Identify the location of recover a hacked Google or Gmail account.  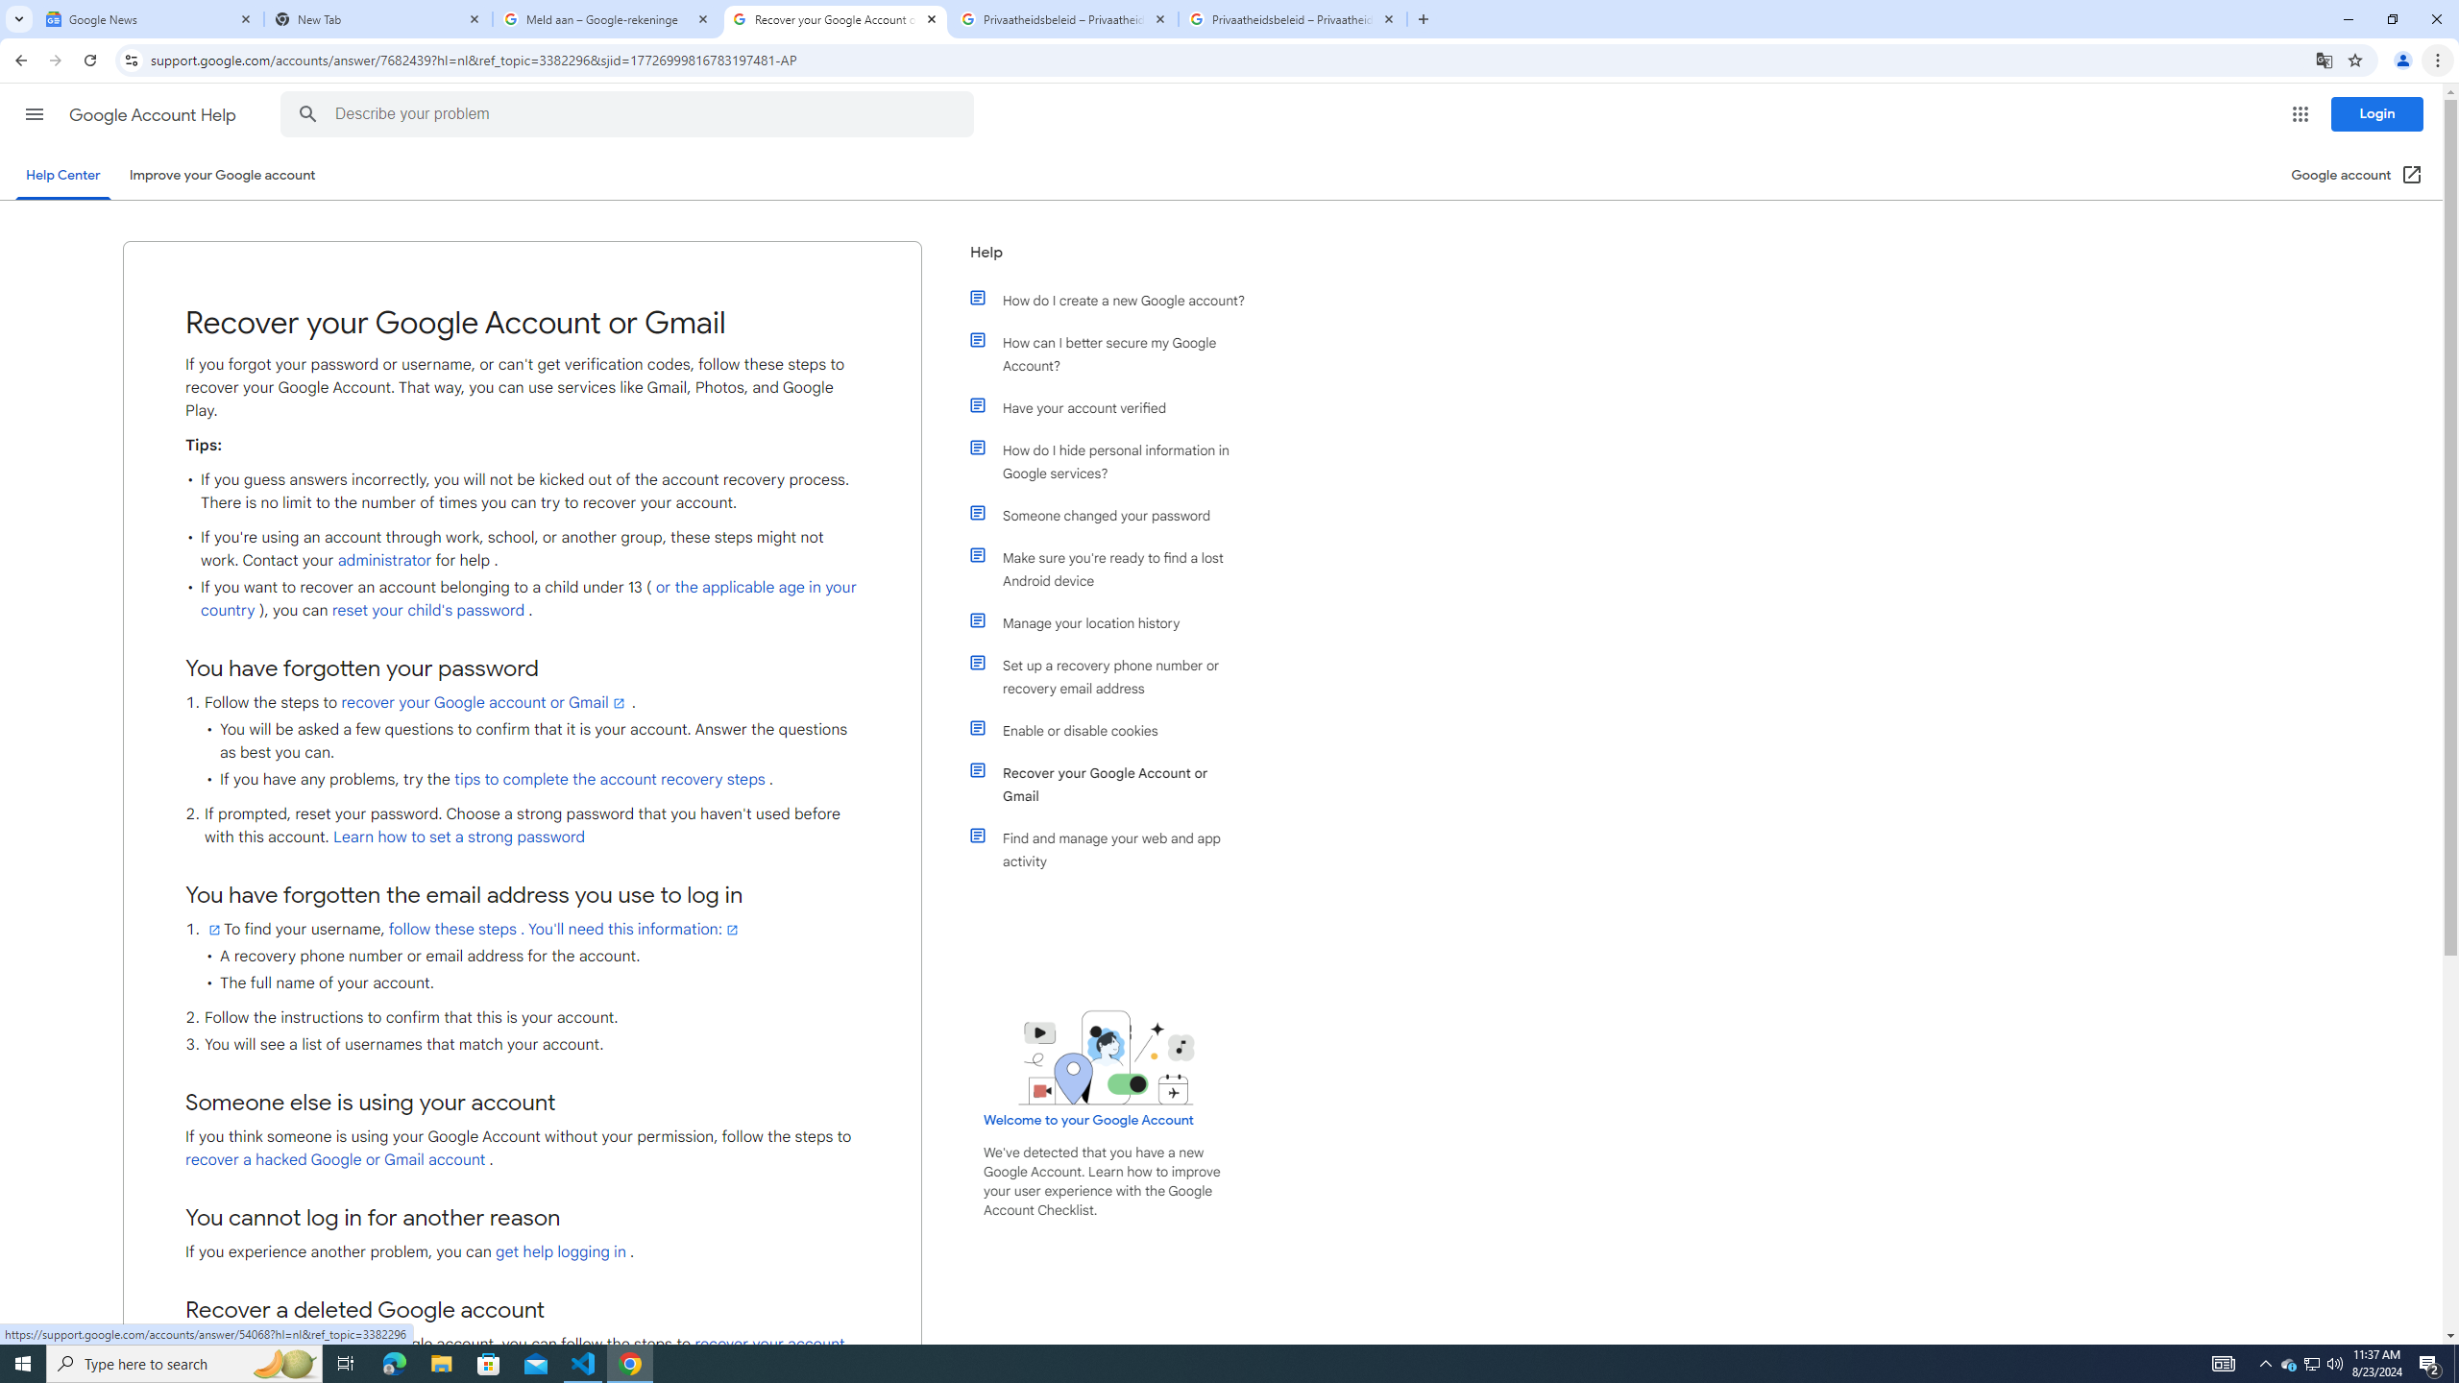
(335, 1160).